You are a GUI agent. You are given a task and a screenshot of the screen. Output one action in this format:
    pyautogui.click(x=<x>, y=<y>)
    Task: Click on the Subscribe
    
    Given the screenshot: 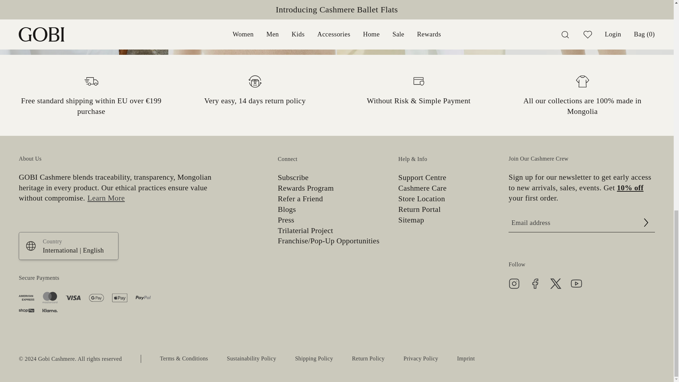 What is the action you would take?
    pyautogui.click(x=293, y=178)
    